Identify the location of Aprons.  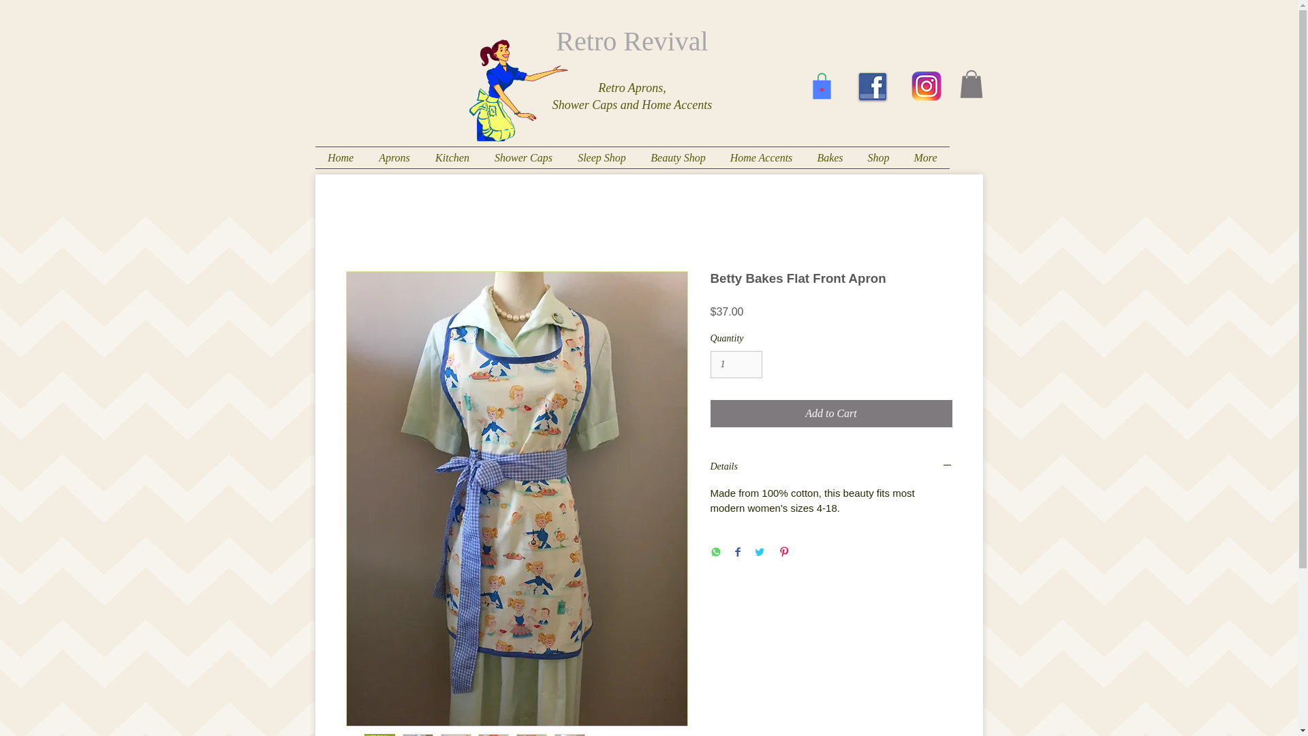
(394, 158).